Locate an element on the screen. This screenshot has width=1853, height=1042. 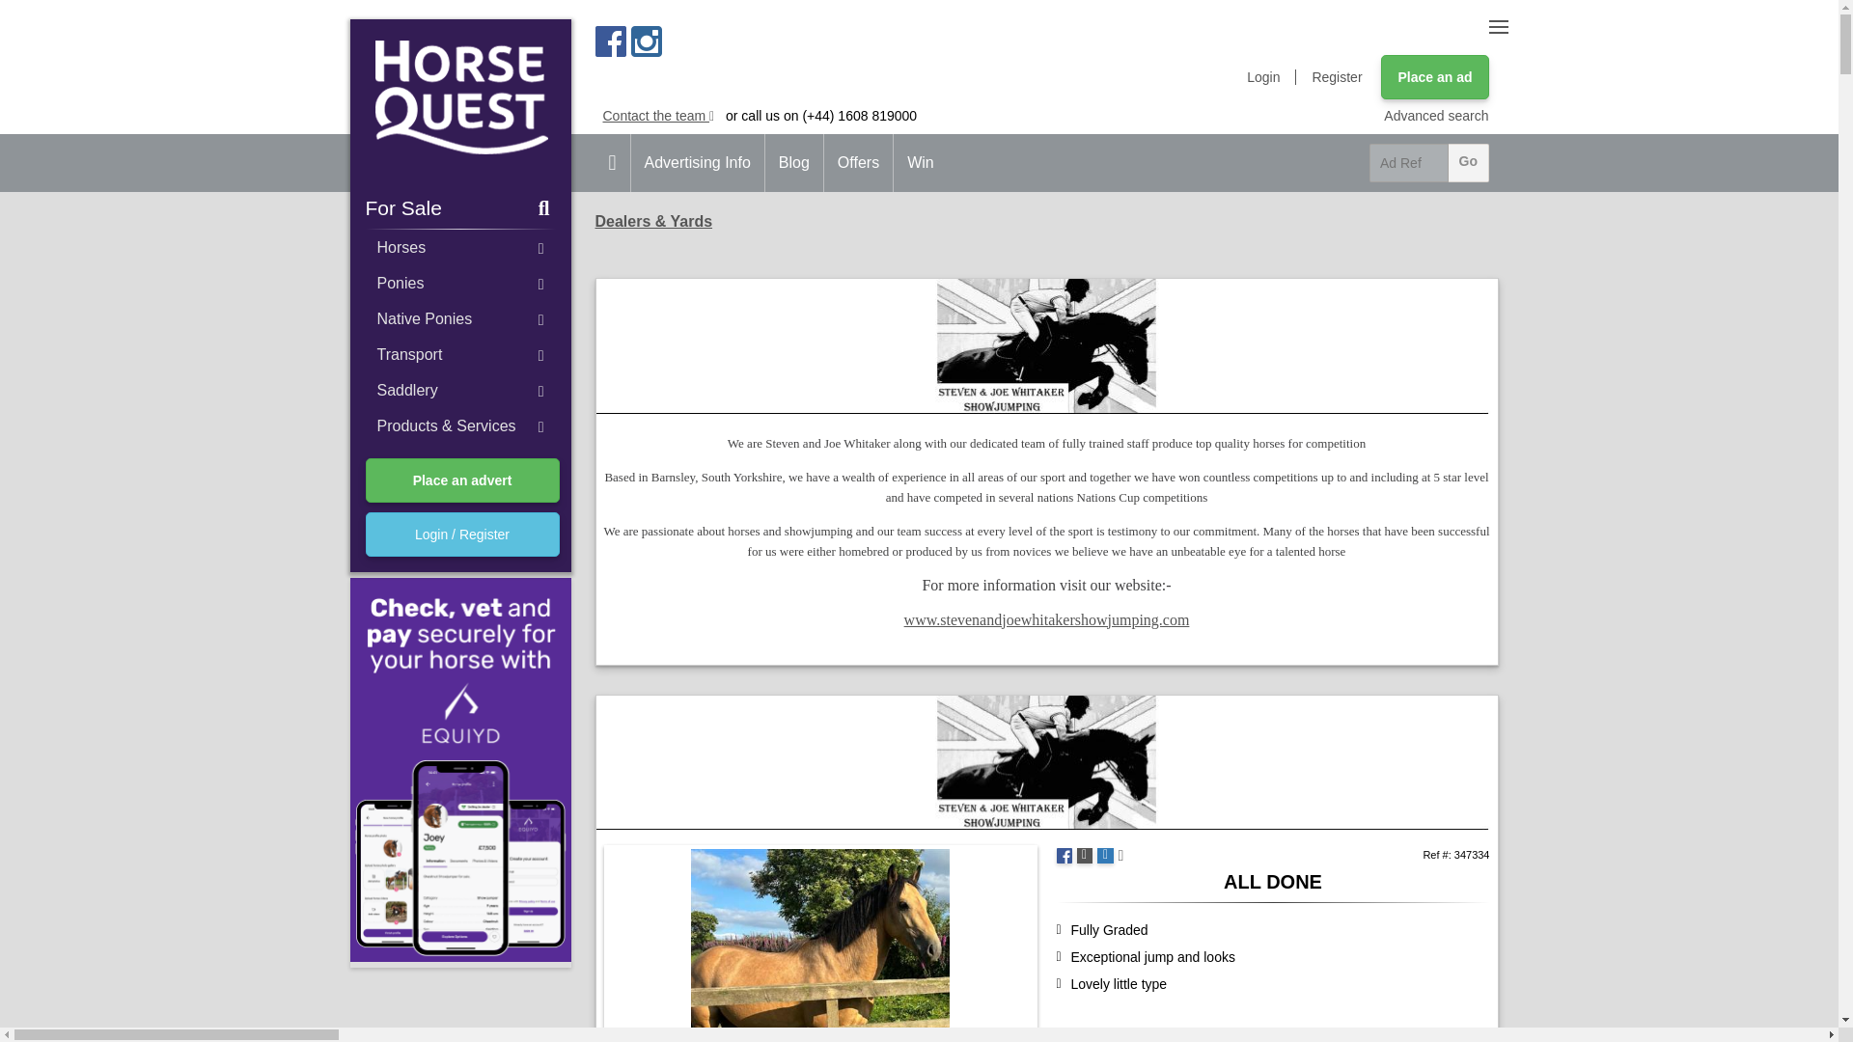
Horses is located at coordinates (459, 247).